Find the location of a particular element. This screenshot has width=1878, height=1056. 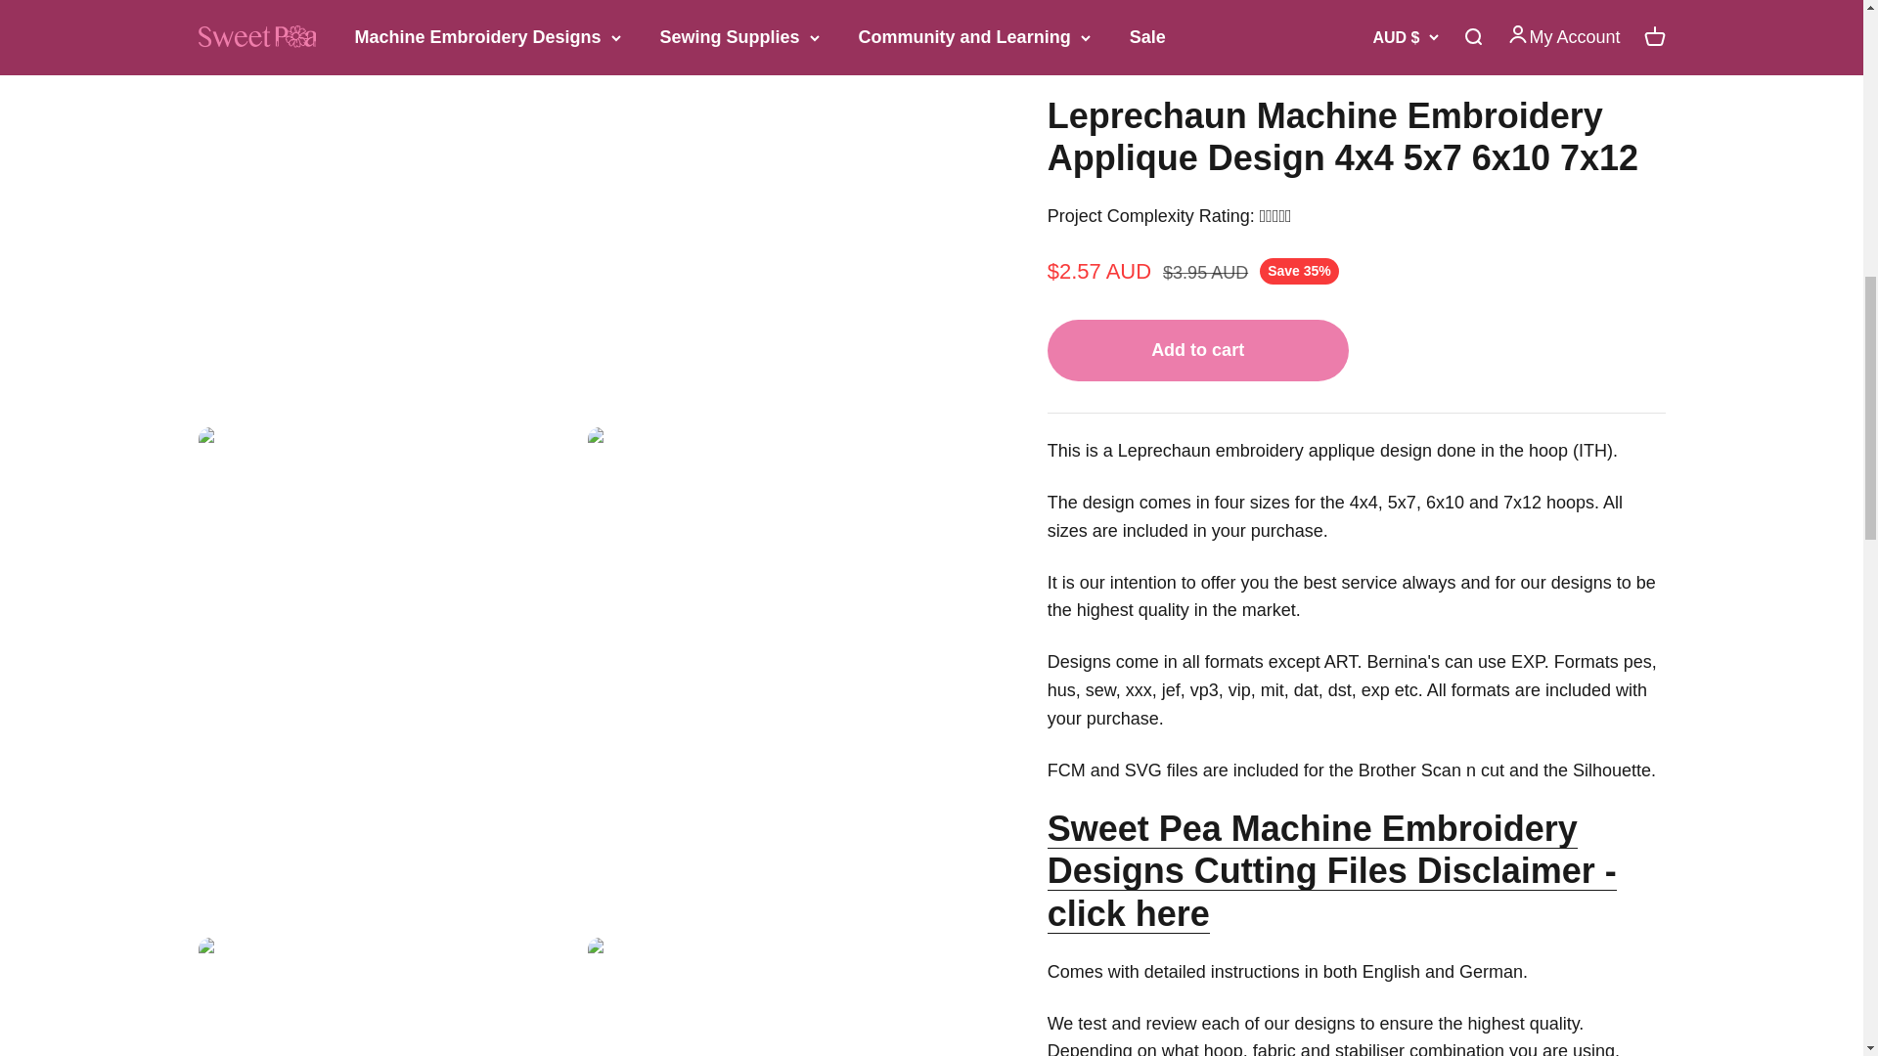

Mastercard is located at coordinates (1192, 439).